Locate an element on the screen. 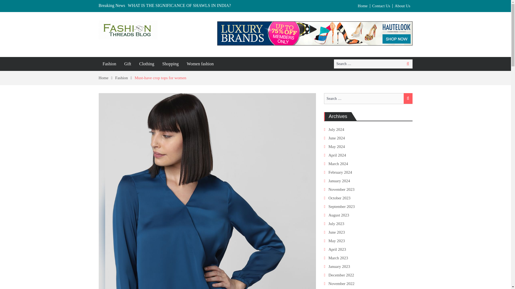  Fashion is located at coordinates (124, 78).